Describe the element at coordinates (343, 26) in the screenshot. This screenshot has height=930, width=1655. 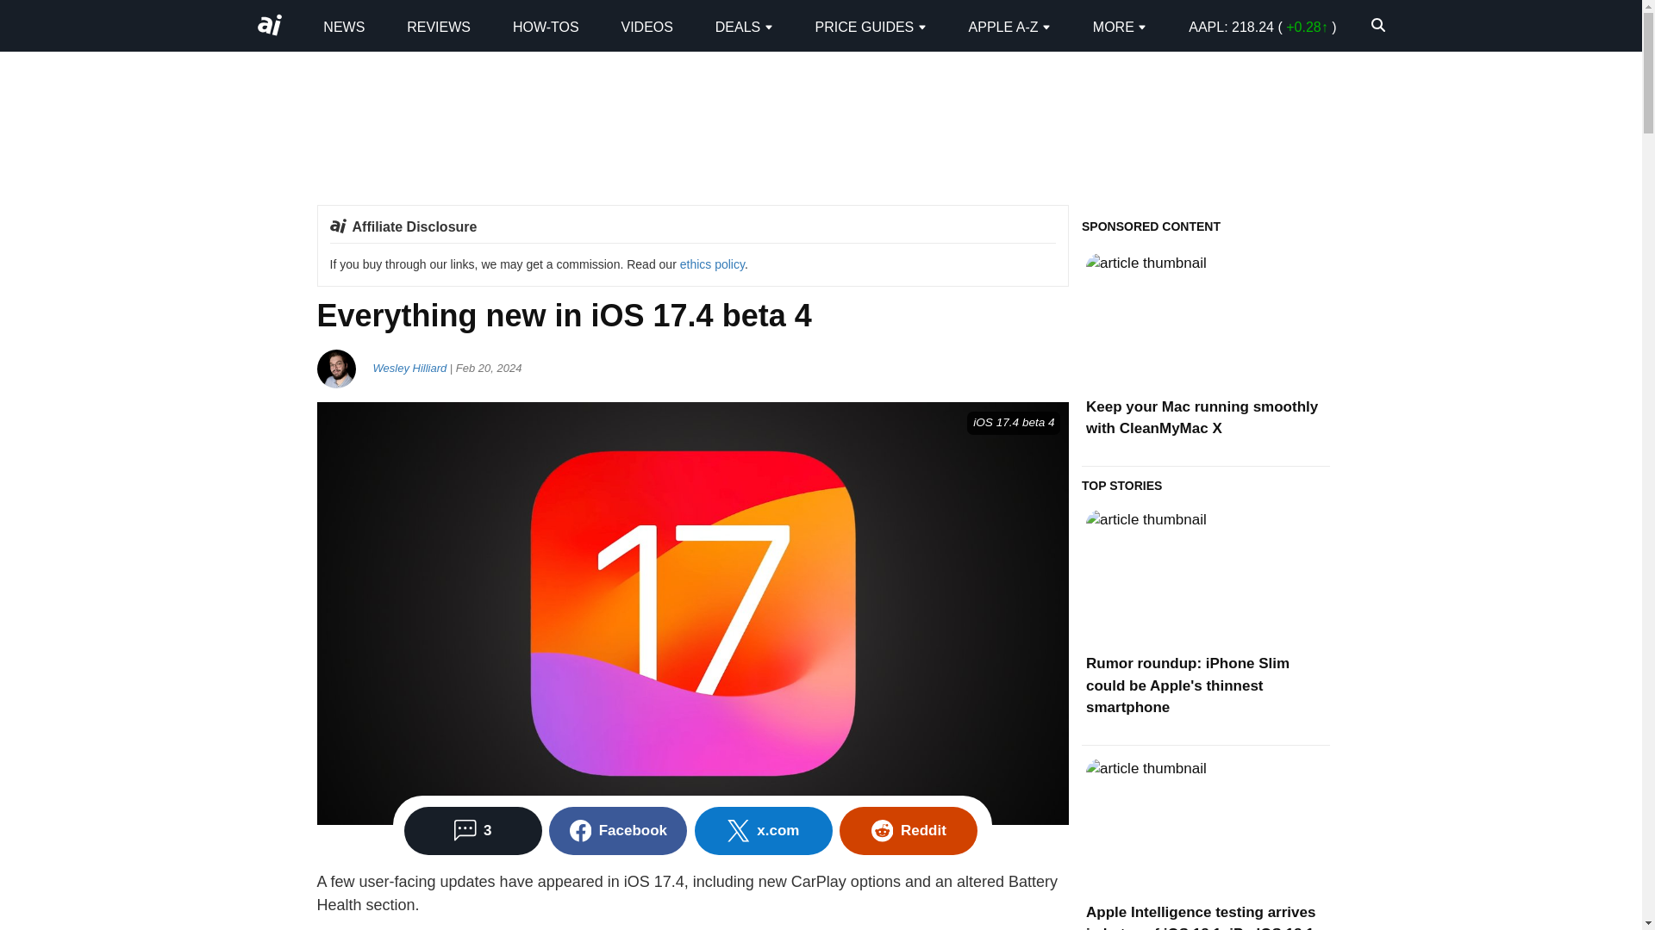
I see `News` at that location.